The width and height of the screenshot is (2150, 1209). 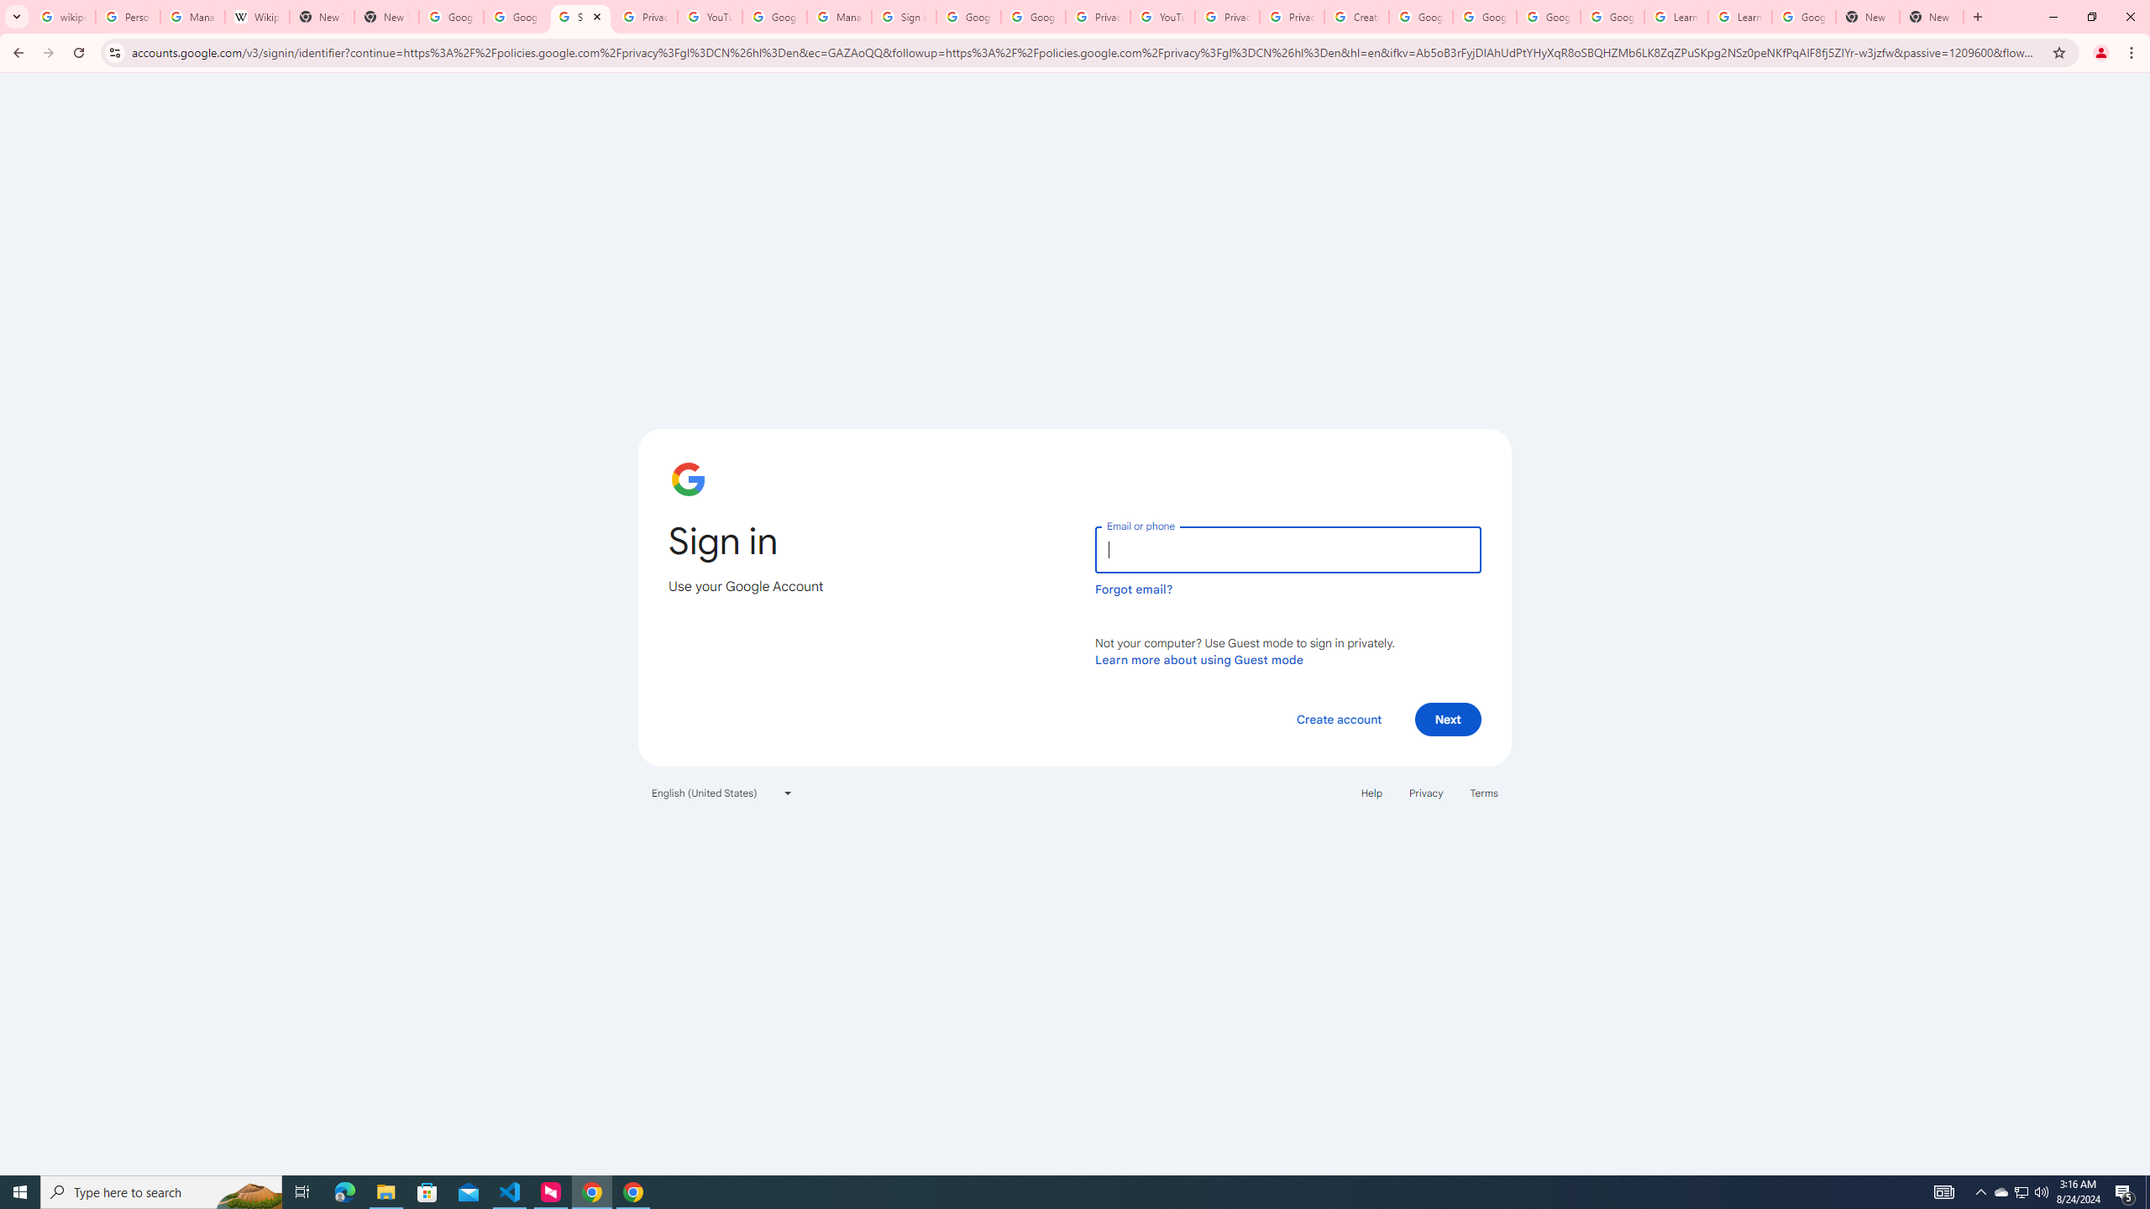 What do you see at coordinates (516, 17) in the screenshot?
I see `Google Drive: Sign-in` at bounding box center [516, 17].